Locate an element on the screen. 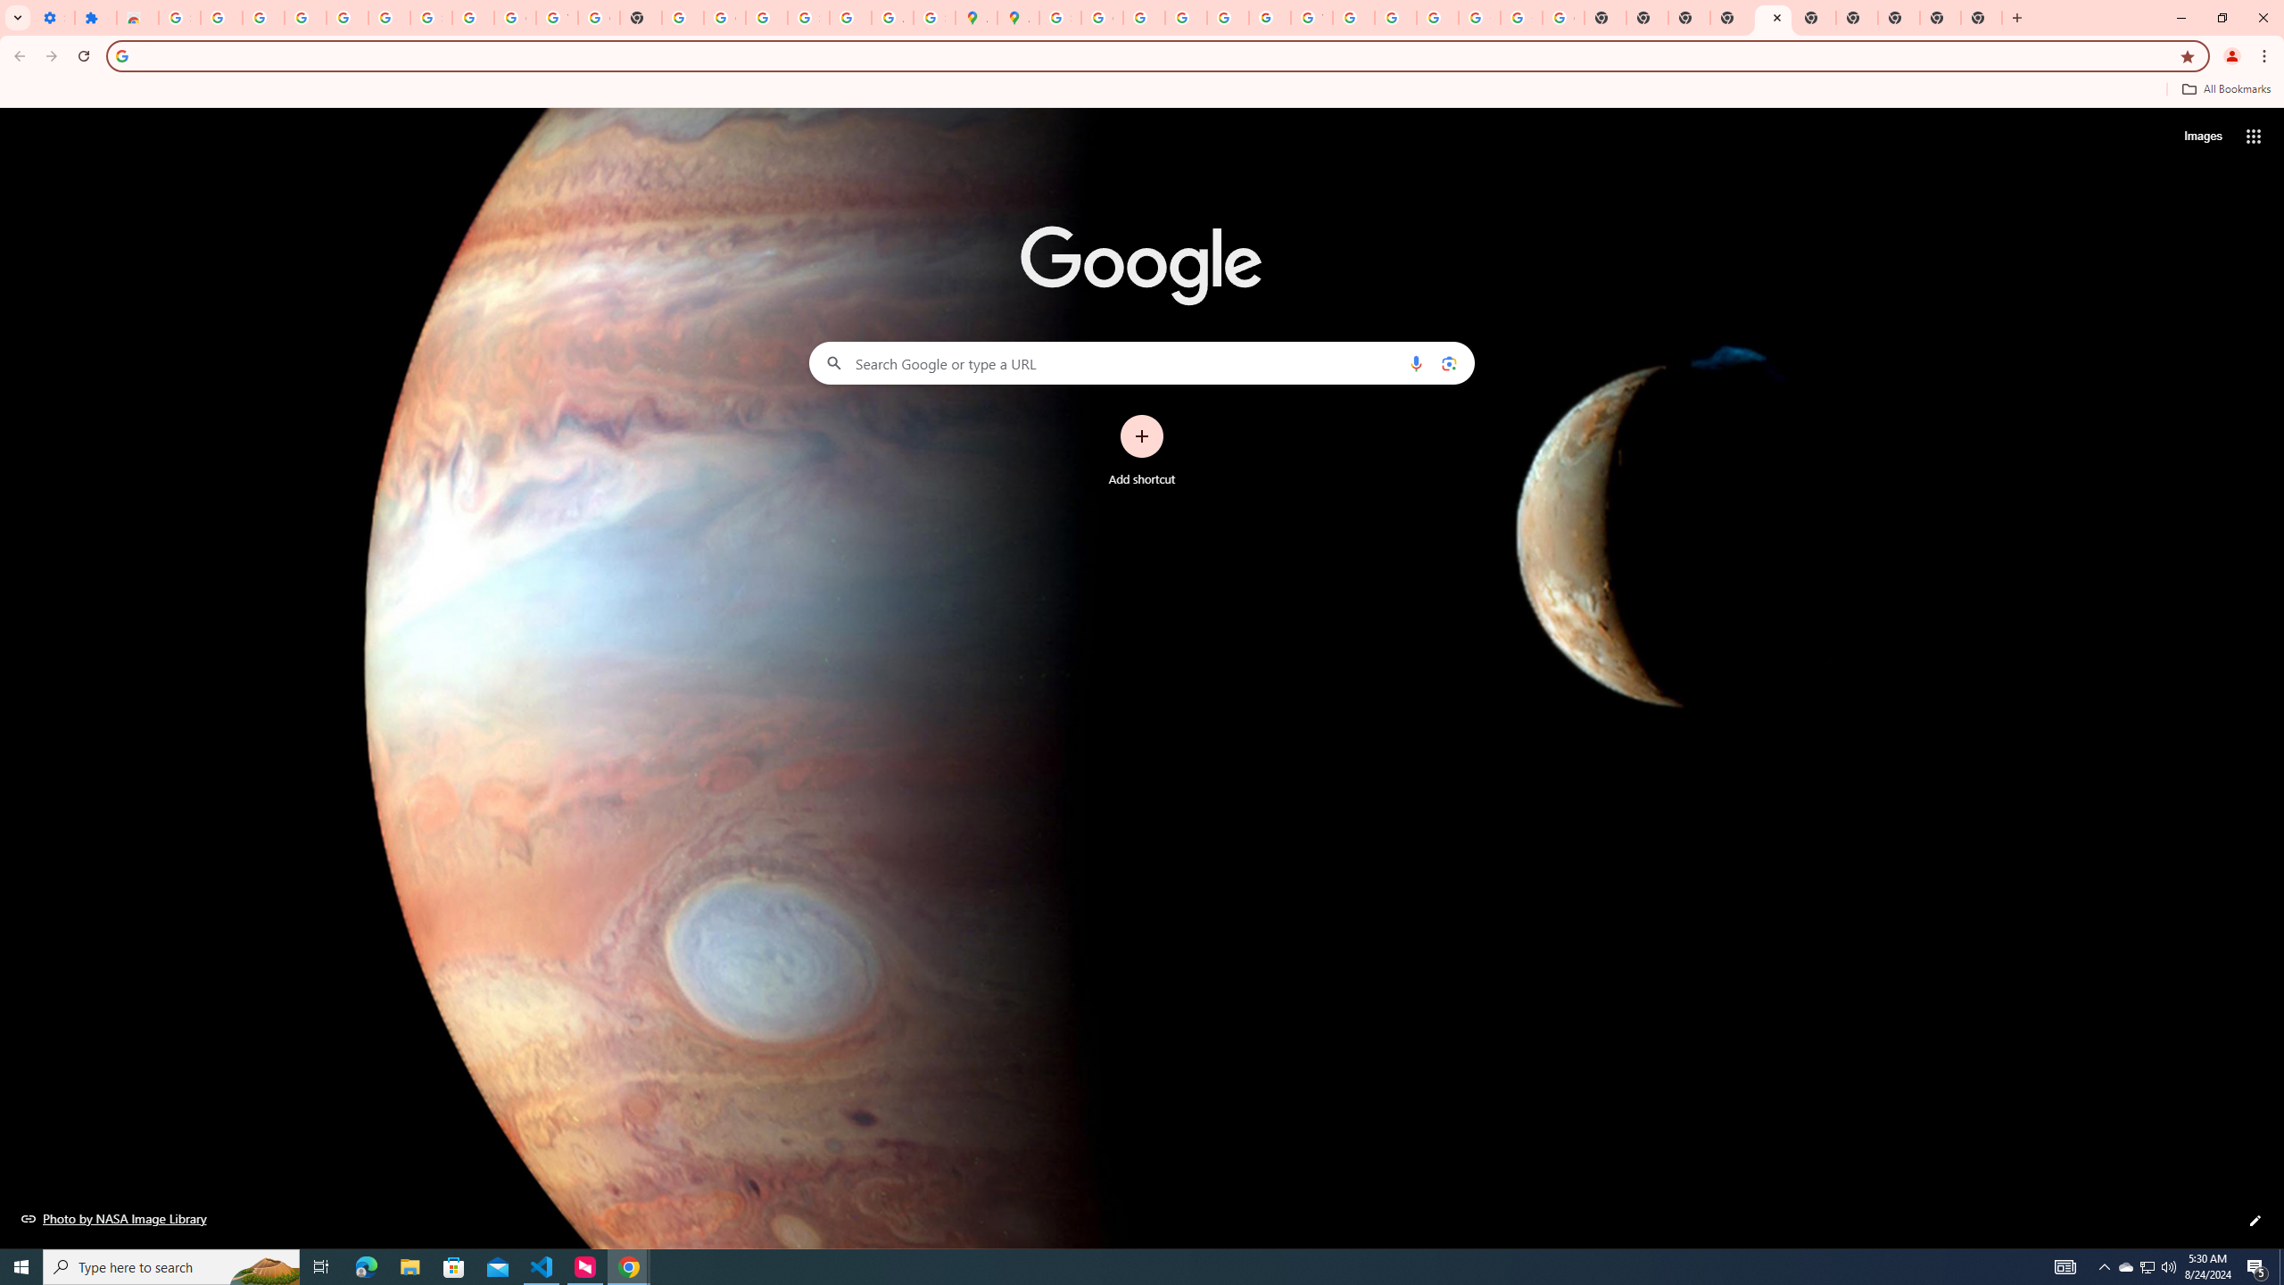 Image resolution: width=2284 pixels, height=1285 pixels. New Tab is located at coordinates (1981, 18).